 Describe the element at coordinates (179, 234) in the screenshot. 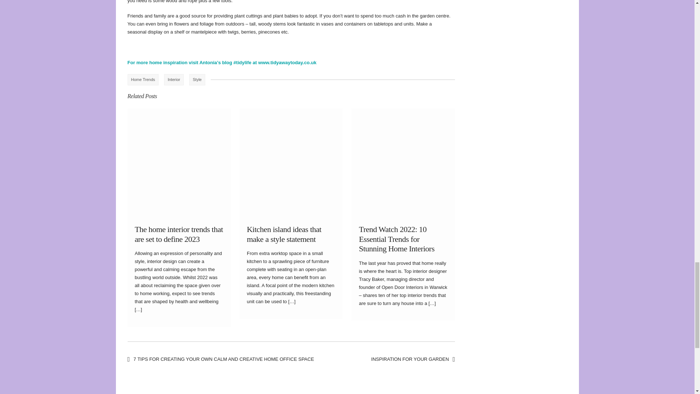

I see `The home interior trends that are set to define 2023` at that location.